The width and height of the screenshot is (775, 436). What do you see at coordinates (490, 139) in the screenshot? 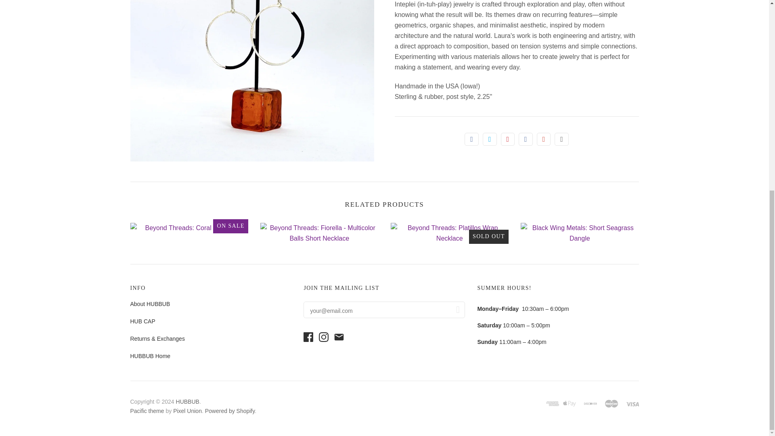
I see `Tweet` at bounding box center [490, 139].